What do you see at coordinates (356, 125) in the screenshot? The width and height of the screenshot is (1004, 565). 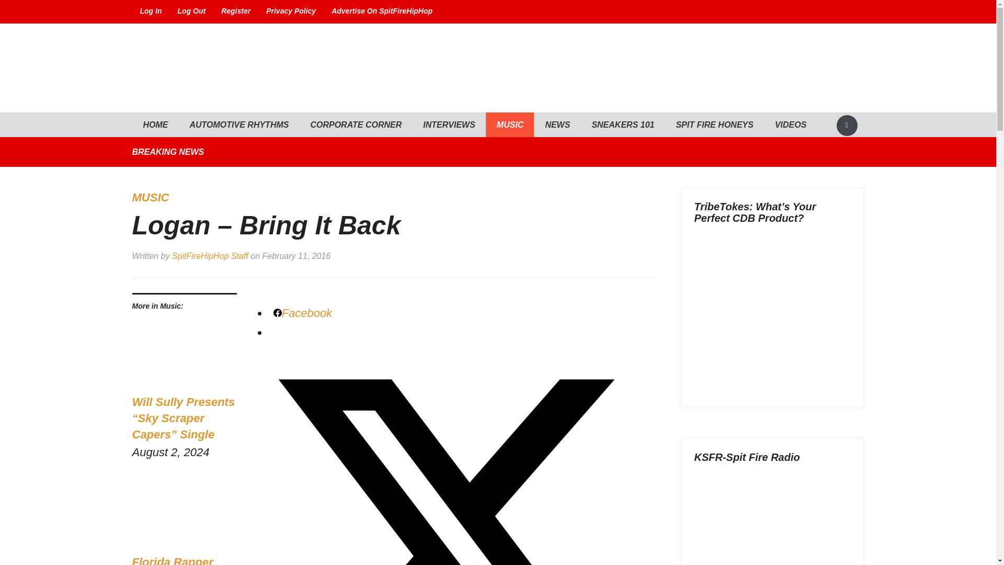 I see `CORPORATE CORNER` at bounding box center [356, 125].